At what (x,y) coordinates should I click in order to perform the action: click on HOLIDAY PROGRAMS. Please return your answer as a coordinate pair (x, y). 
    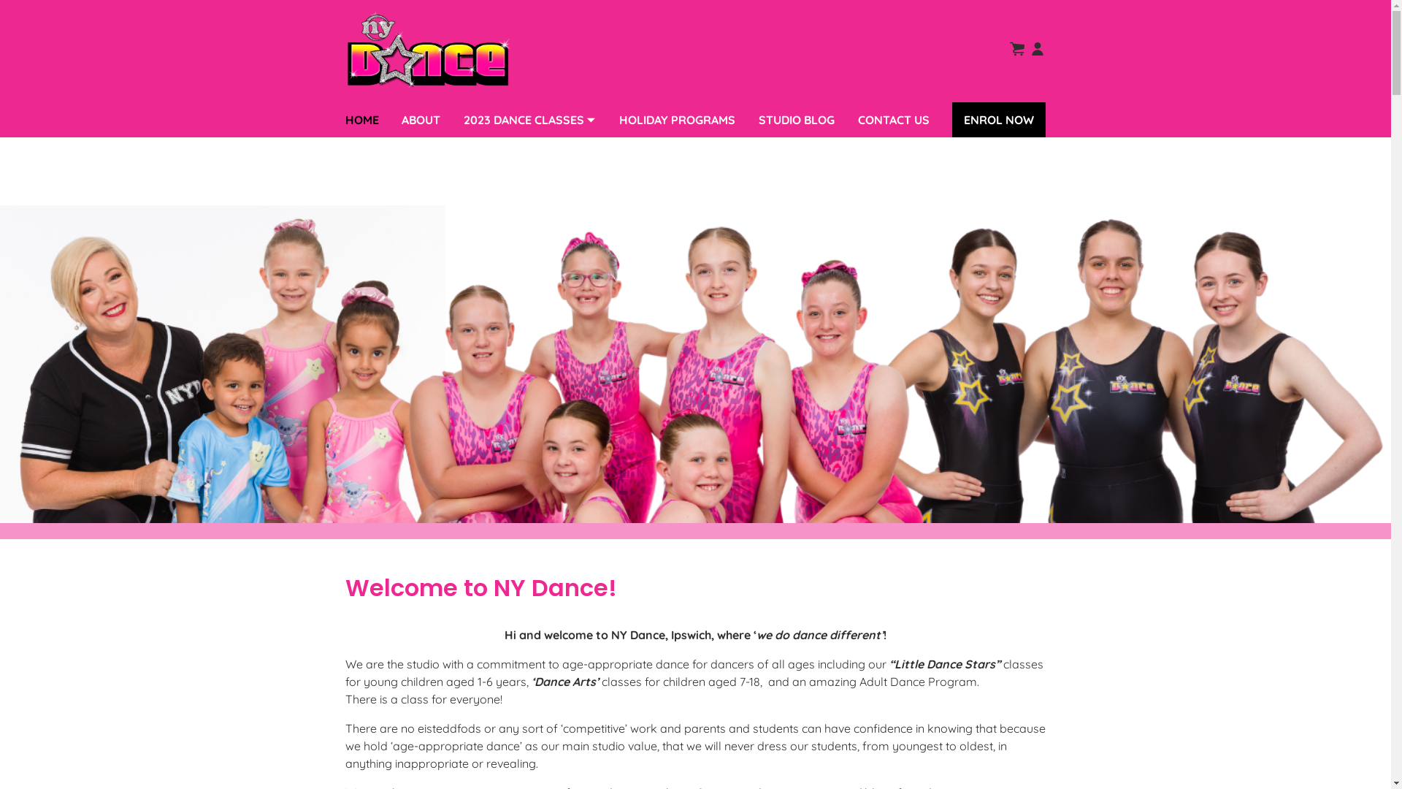
    Looking at the image, I should click on (678, 120).